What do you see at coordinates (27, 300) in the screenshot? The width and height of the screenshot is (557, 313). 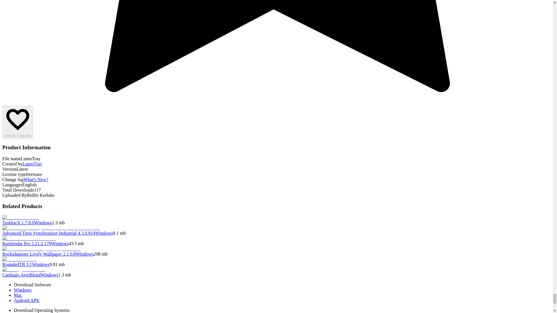 I see `Android APK` at bounding box center [27, 300].